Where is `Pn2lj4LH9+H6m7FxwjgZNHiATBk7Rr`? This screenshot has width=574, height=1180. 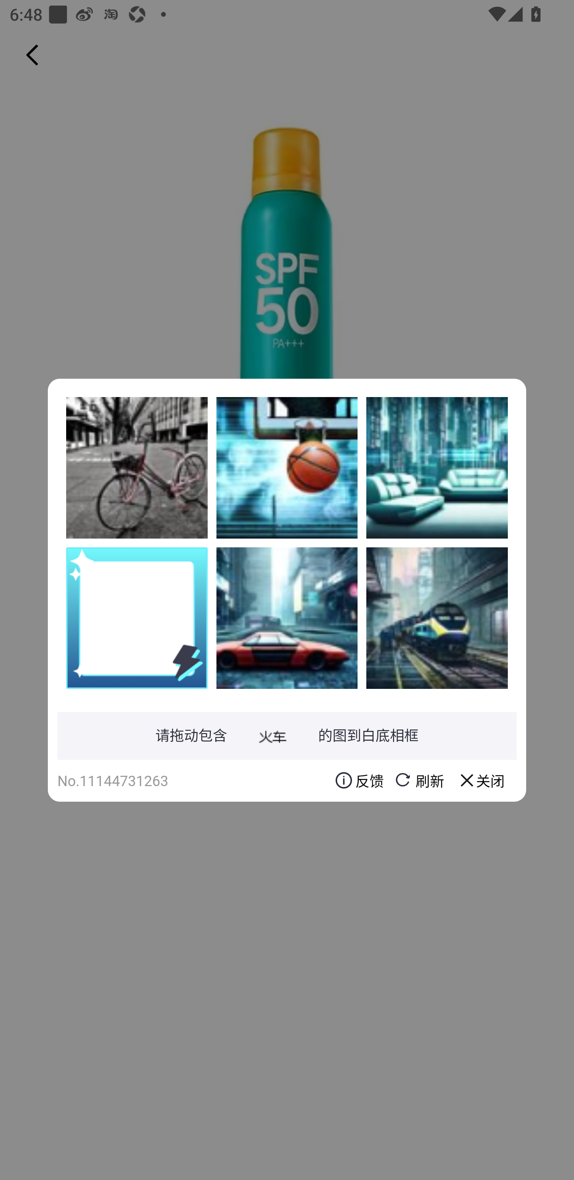
Pn2lj4LH9+H6m7FxwjgZNHiATBk7Rr is located at coordinates (137, 468).